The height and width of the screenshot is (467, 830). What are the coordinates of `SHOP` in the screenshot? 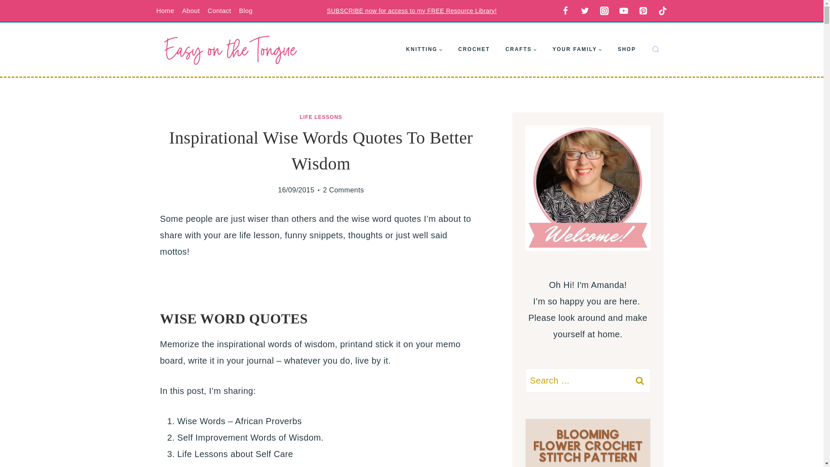 It's located at (627, 49).